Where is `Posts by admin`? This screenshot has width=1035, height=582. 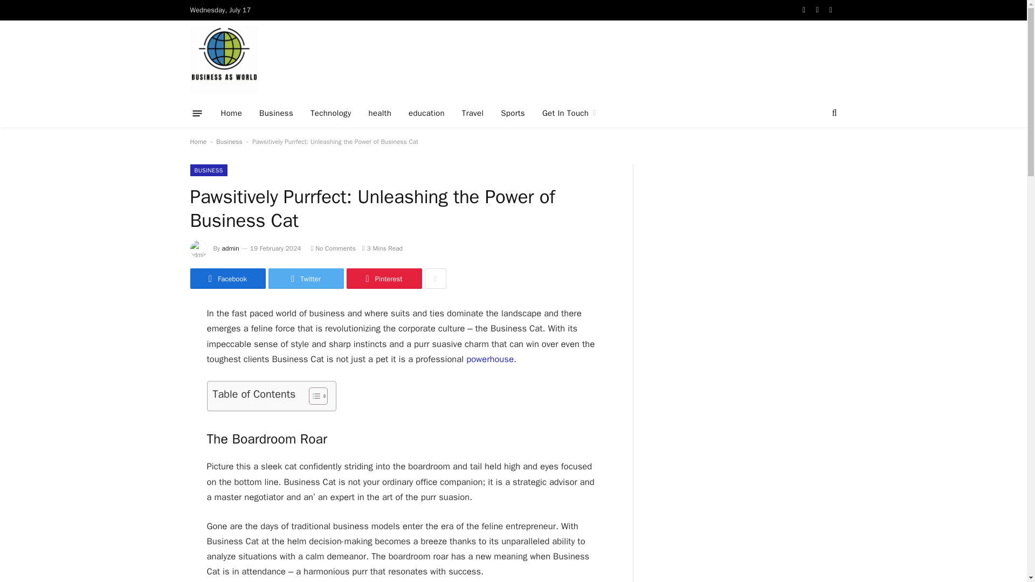
Posts by admin is located at coordinates (231, 248).